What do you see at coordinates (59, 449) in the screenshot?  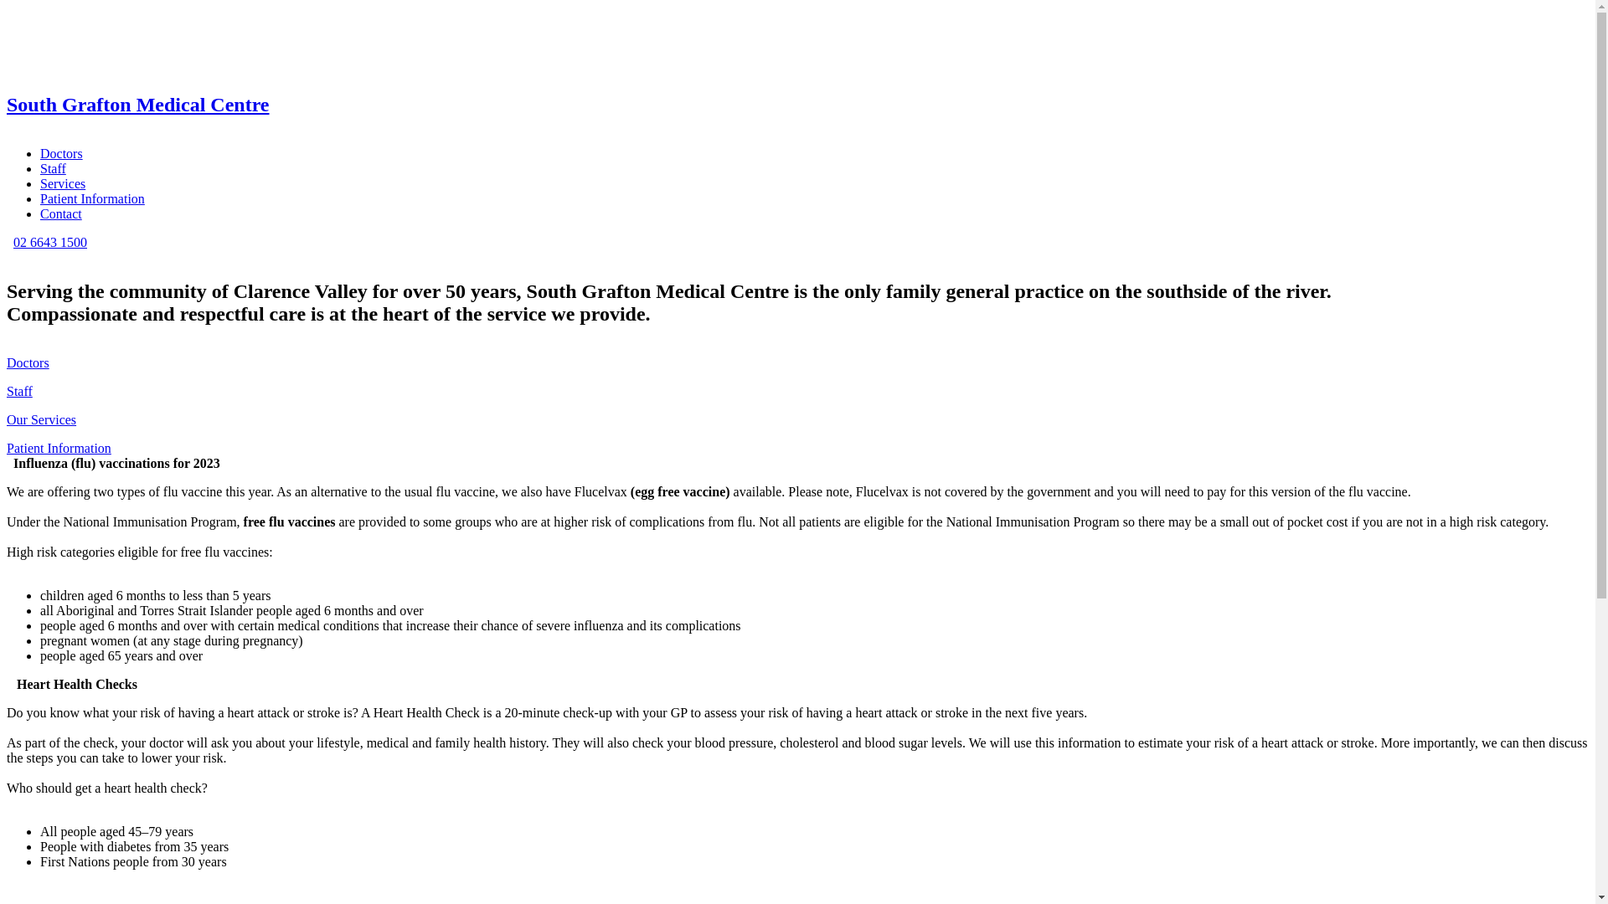 I see `Patient Information` at bounding box center [59, 449].